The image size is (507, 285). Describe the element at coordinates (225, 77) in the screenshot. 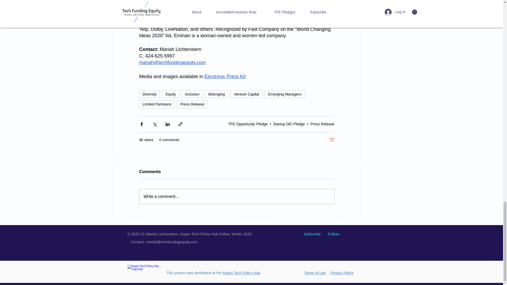

I see `Electronic Press Kit` at that location.